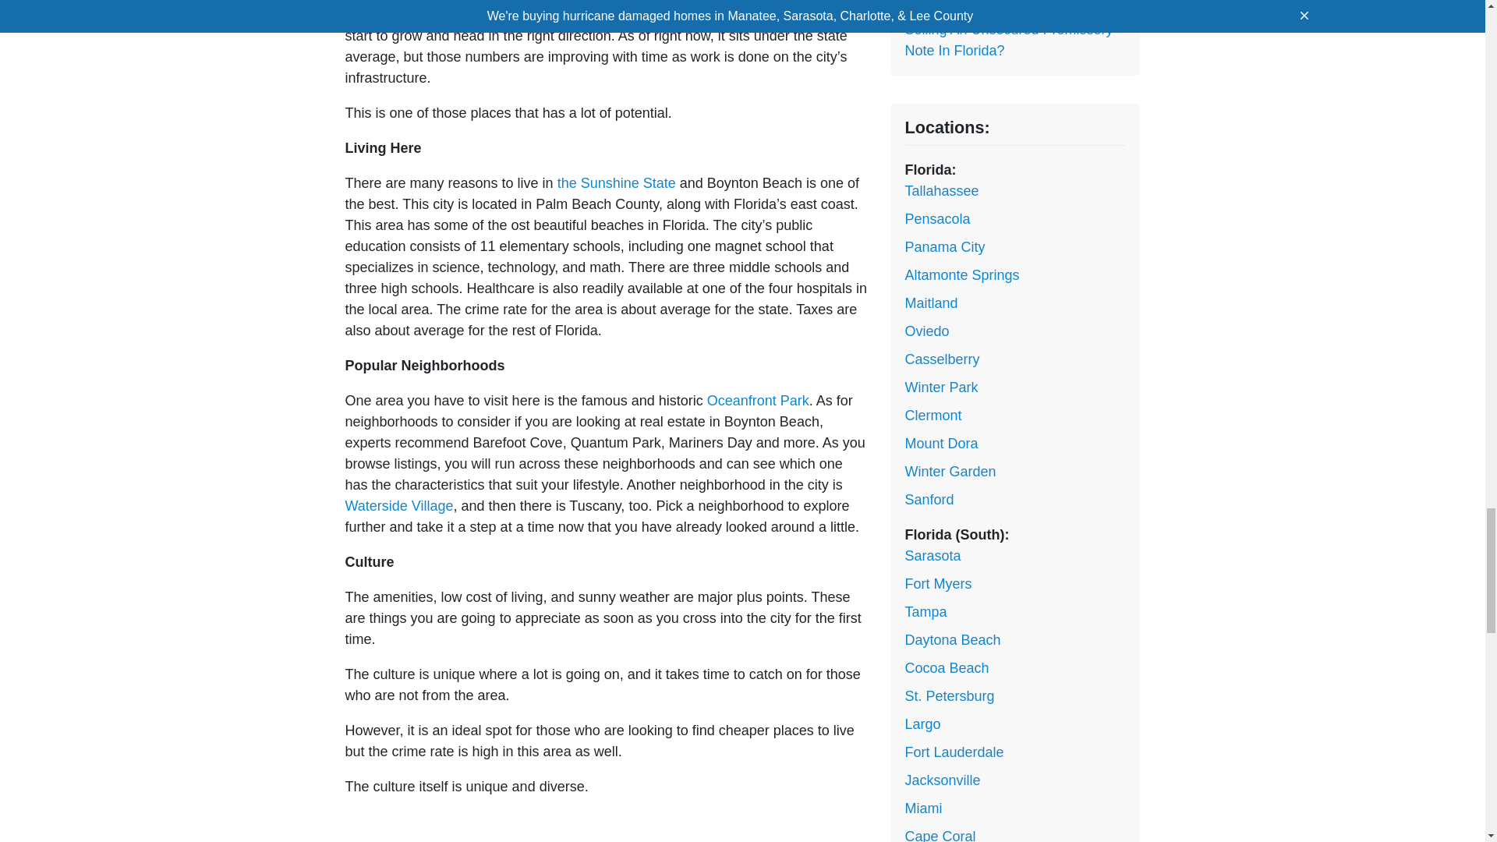 The image size is (1497, 842). I want to click on Winter Park, so click(940, 387).